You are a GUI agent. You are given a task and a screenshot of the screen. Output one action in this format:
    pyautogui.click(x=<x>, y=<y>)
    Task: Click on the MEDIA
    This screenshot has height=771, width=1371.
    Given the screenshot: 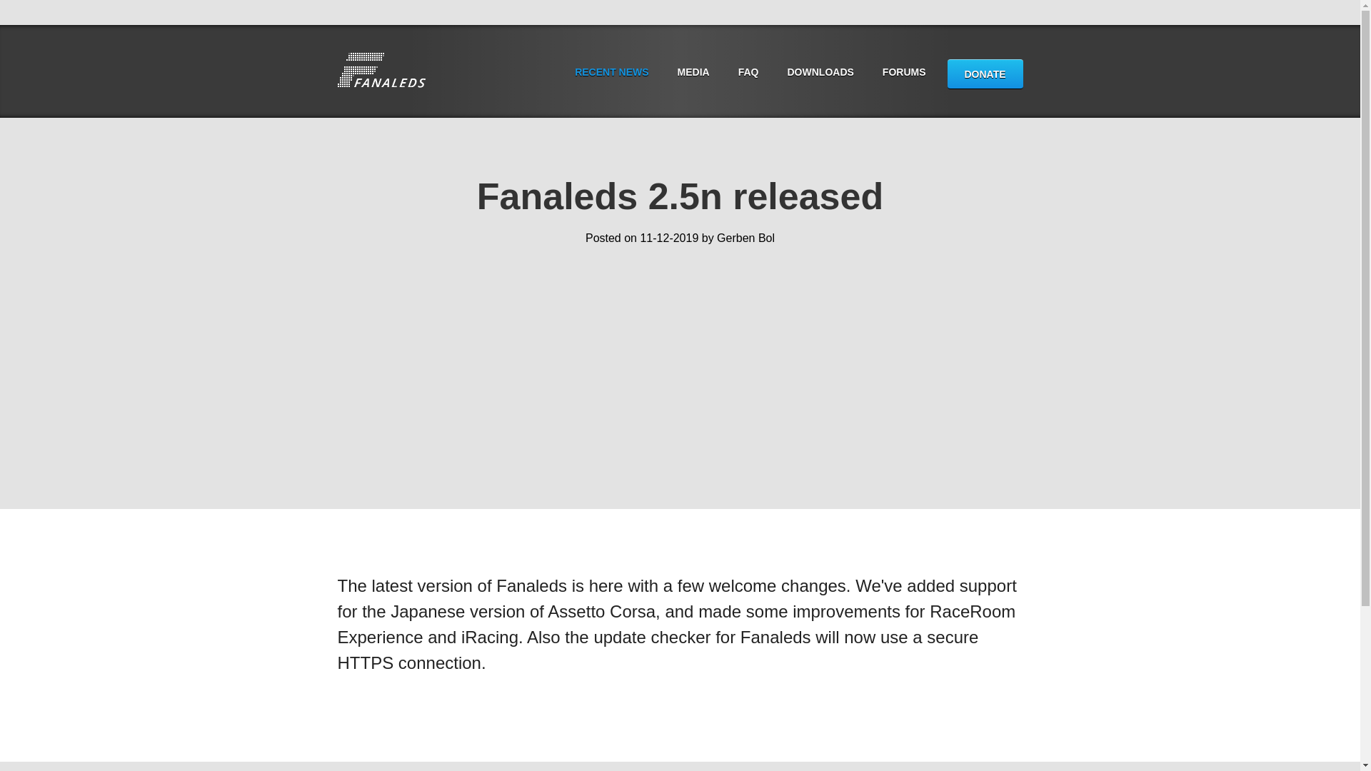 What is the action you would take?
    pyautogui.click(x=693, y=71)
    